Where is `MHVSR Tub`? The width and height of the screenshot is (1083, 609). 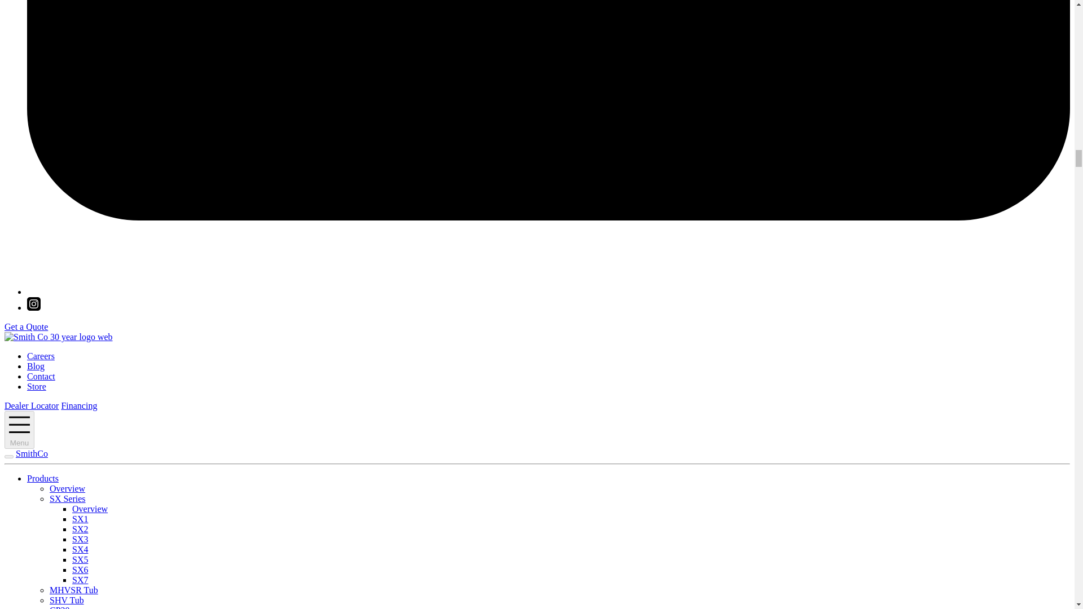
MHVSR Tub is located at coordinates (74, 590).